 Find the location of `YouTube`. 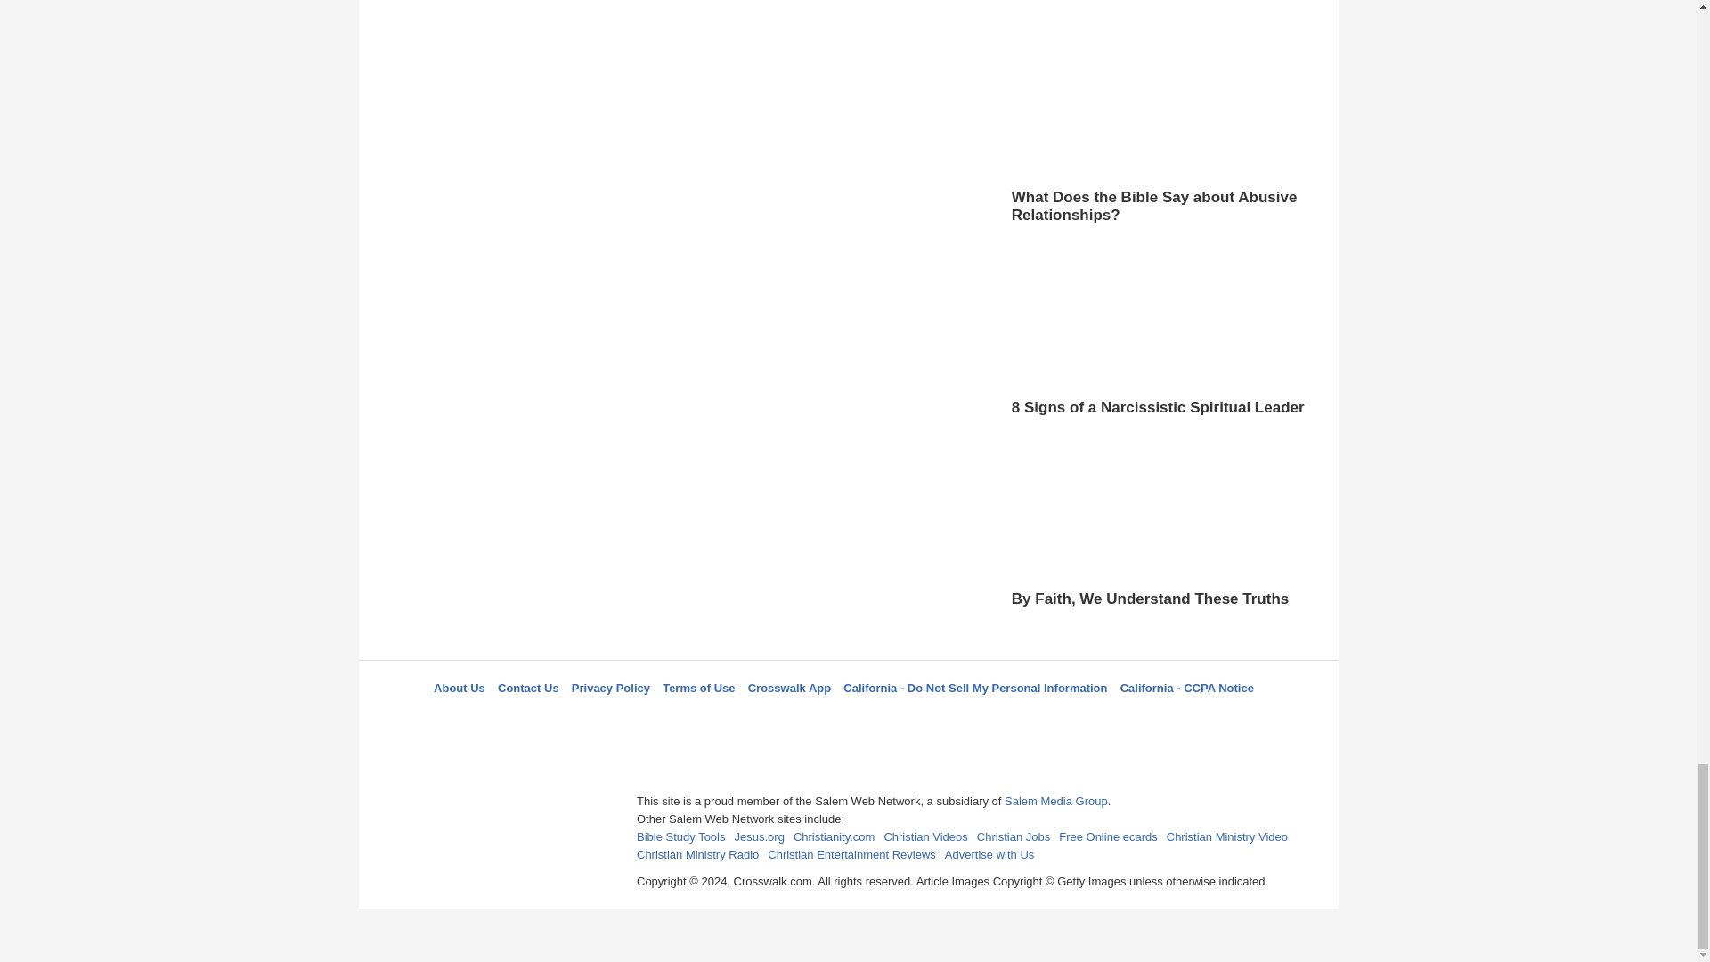

YouTube is located at coordinates (934, 720).